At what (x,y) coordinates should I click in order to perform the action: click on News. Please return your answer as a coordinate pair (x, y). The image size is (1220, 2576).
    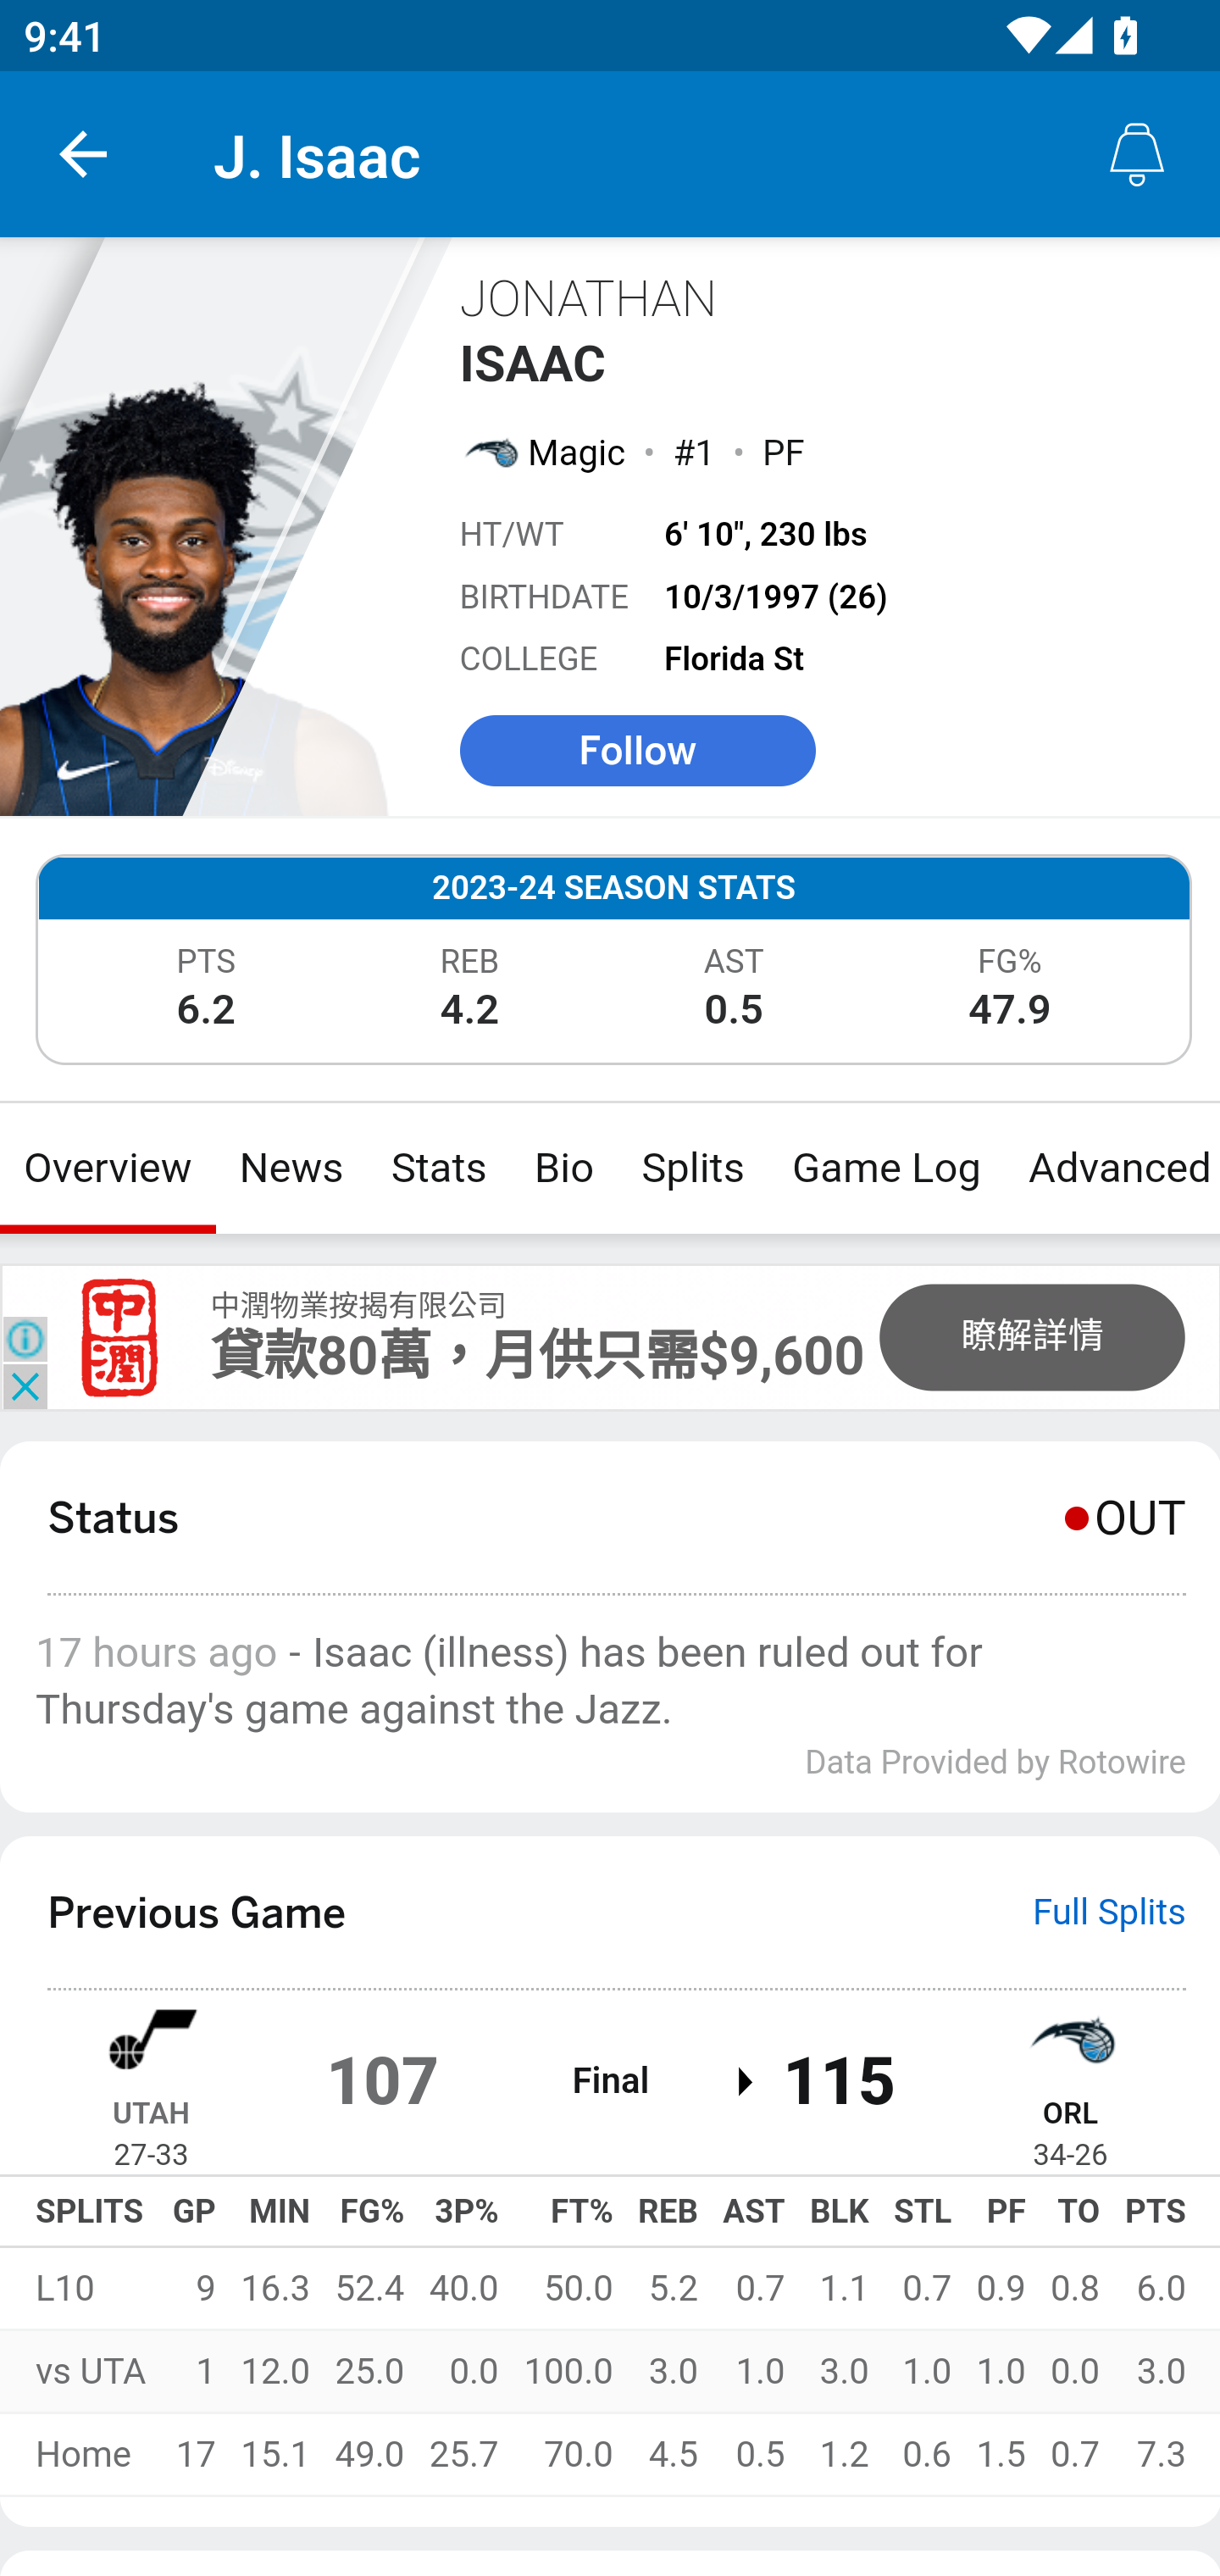
    Looking at the image, I should click on (291, 1168).